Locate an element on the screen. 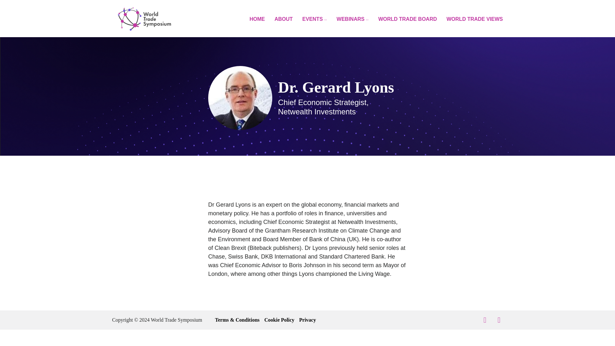 Image resolution: width=615 pixels, height=346 pixels. WEBINARS is located at coordinates (352, 19).